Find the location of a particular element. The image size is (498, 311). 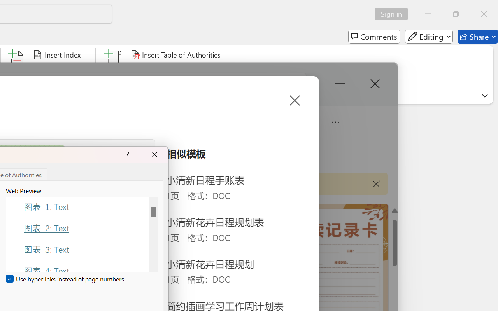

Mark Entry... is located at coordinates (17, 70).